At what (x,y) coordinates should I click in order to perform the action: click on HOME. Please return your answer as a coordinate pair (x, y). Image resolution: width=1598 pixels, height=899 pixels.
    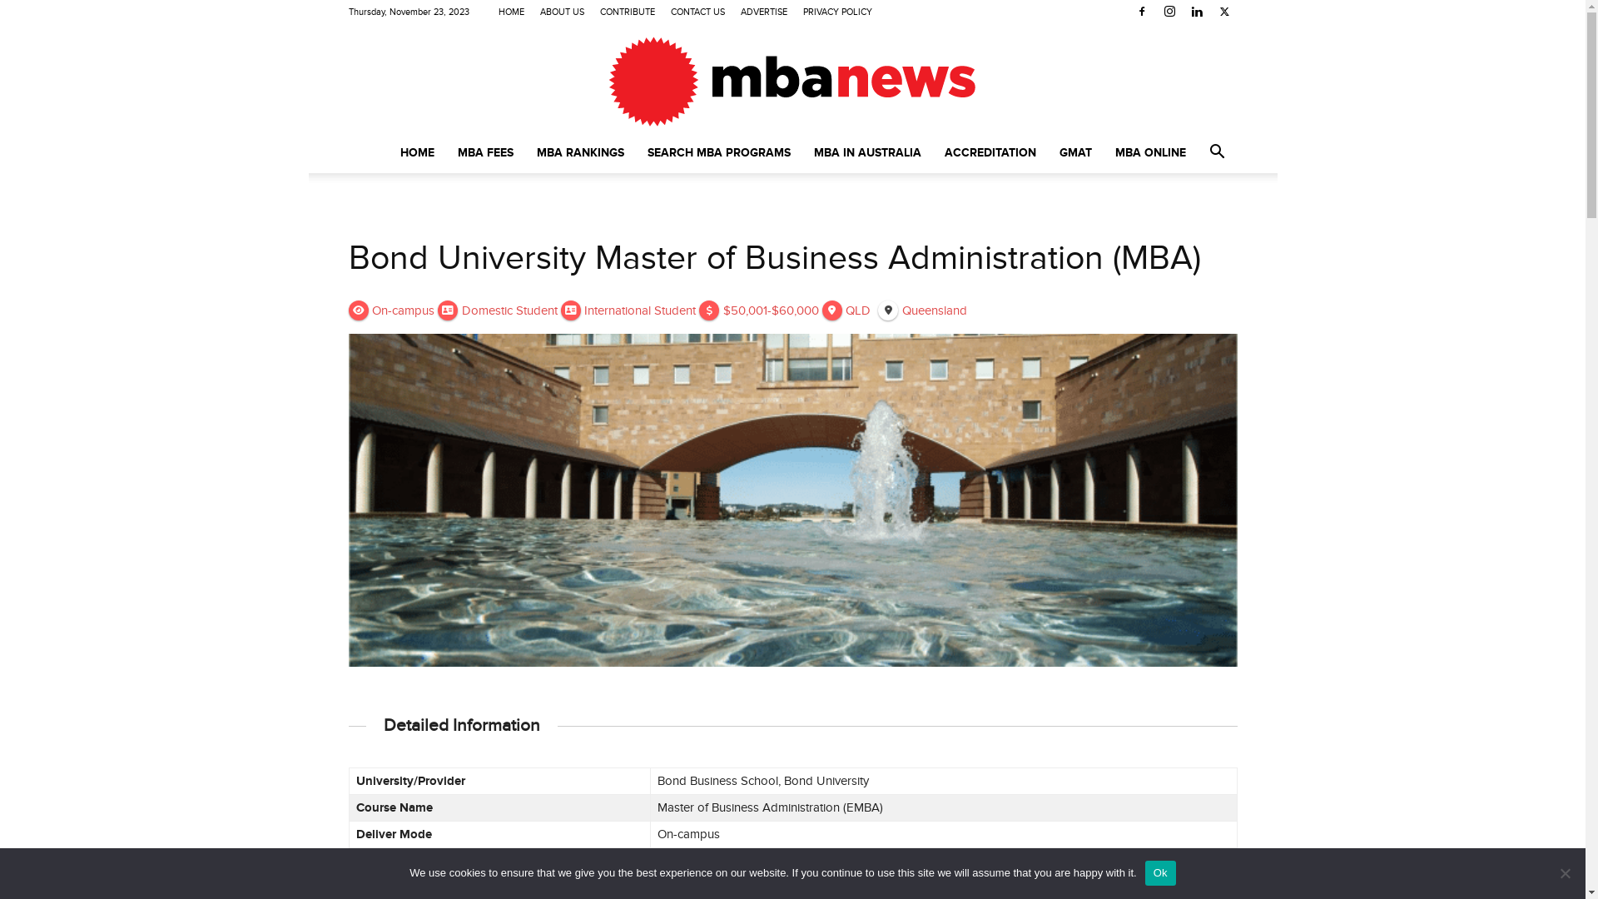
    Looking at the image, I should click on (511, 12).